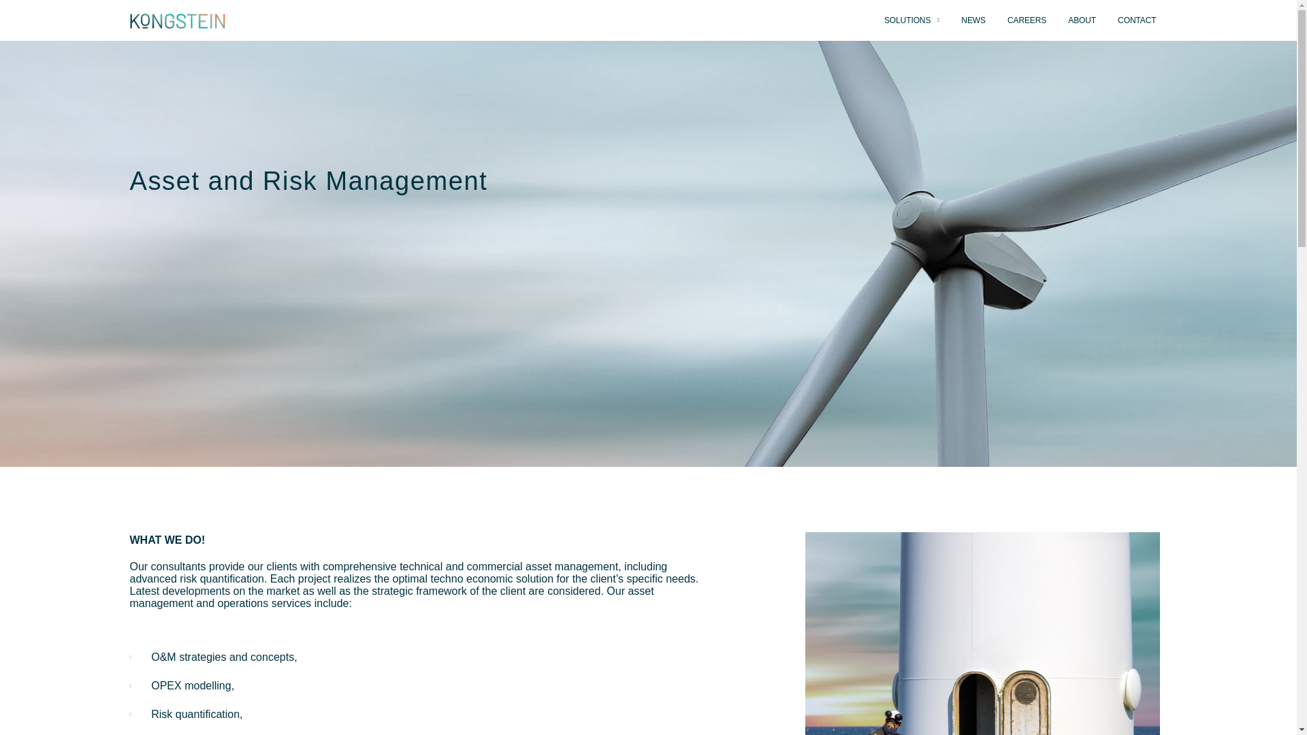 The height and width of the screenshot is (735, 1307). What do you see at coordinates (1082, 20) in the screenshot?
I see `ABOUT` at bounding box center [1082, 20].